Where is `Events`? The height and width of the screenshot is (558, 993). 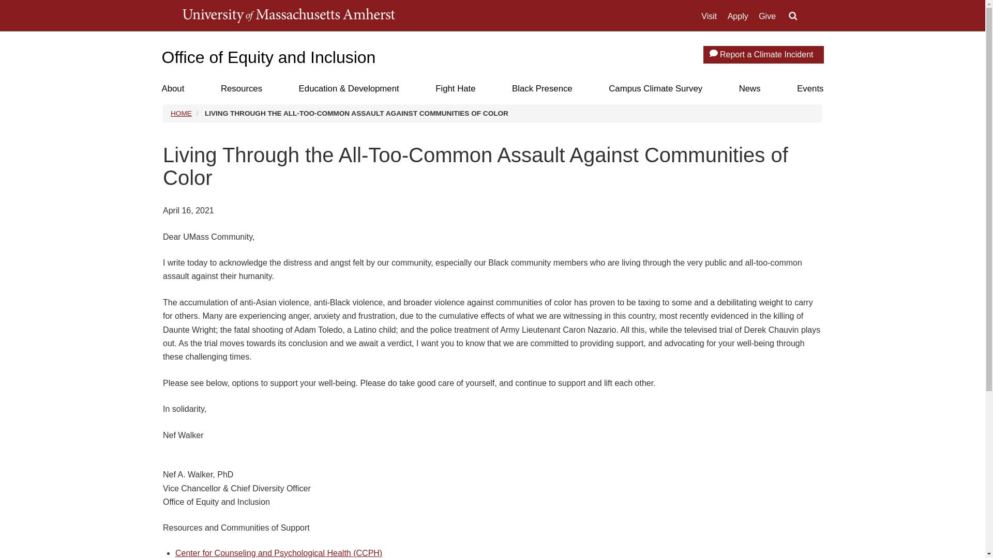 Events is located at coordinates (810, 89).